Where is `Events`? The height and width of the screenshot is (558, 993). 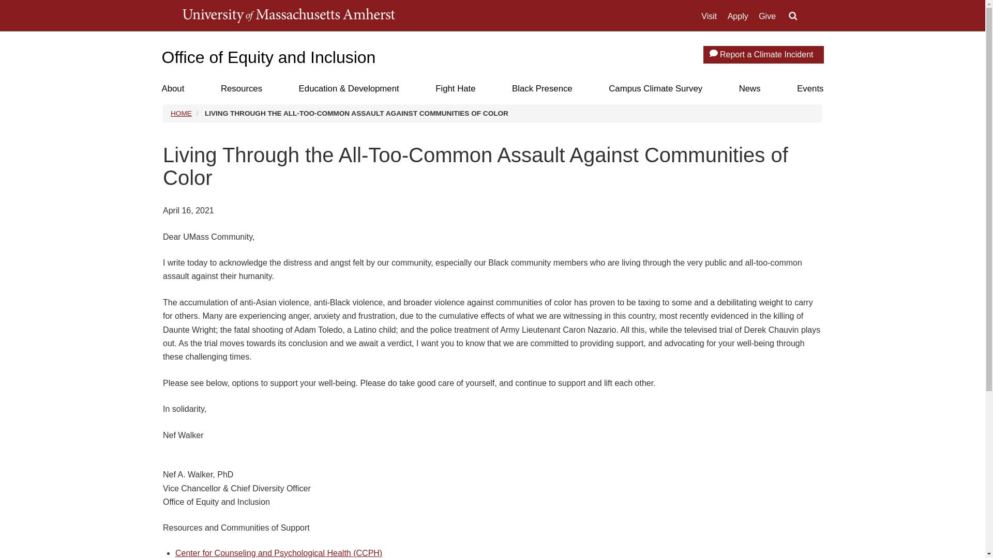 Events is located at coordinates (810, 89).